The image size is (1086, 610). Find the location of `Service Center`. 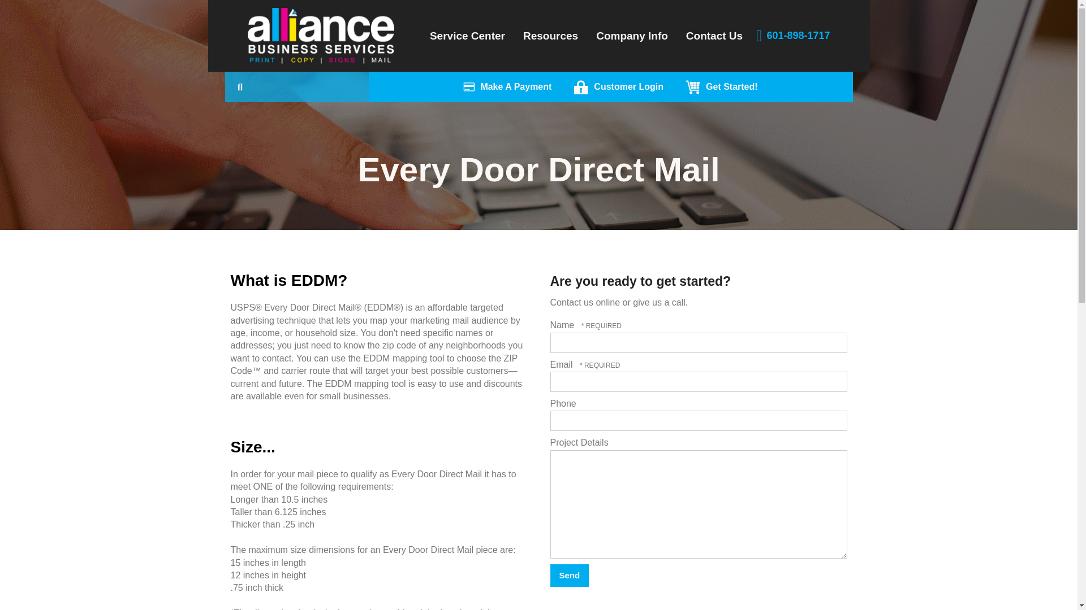

Service Center is located at coordinates (467, 36).